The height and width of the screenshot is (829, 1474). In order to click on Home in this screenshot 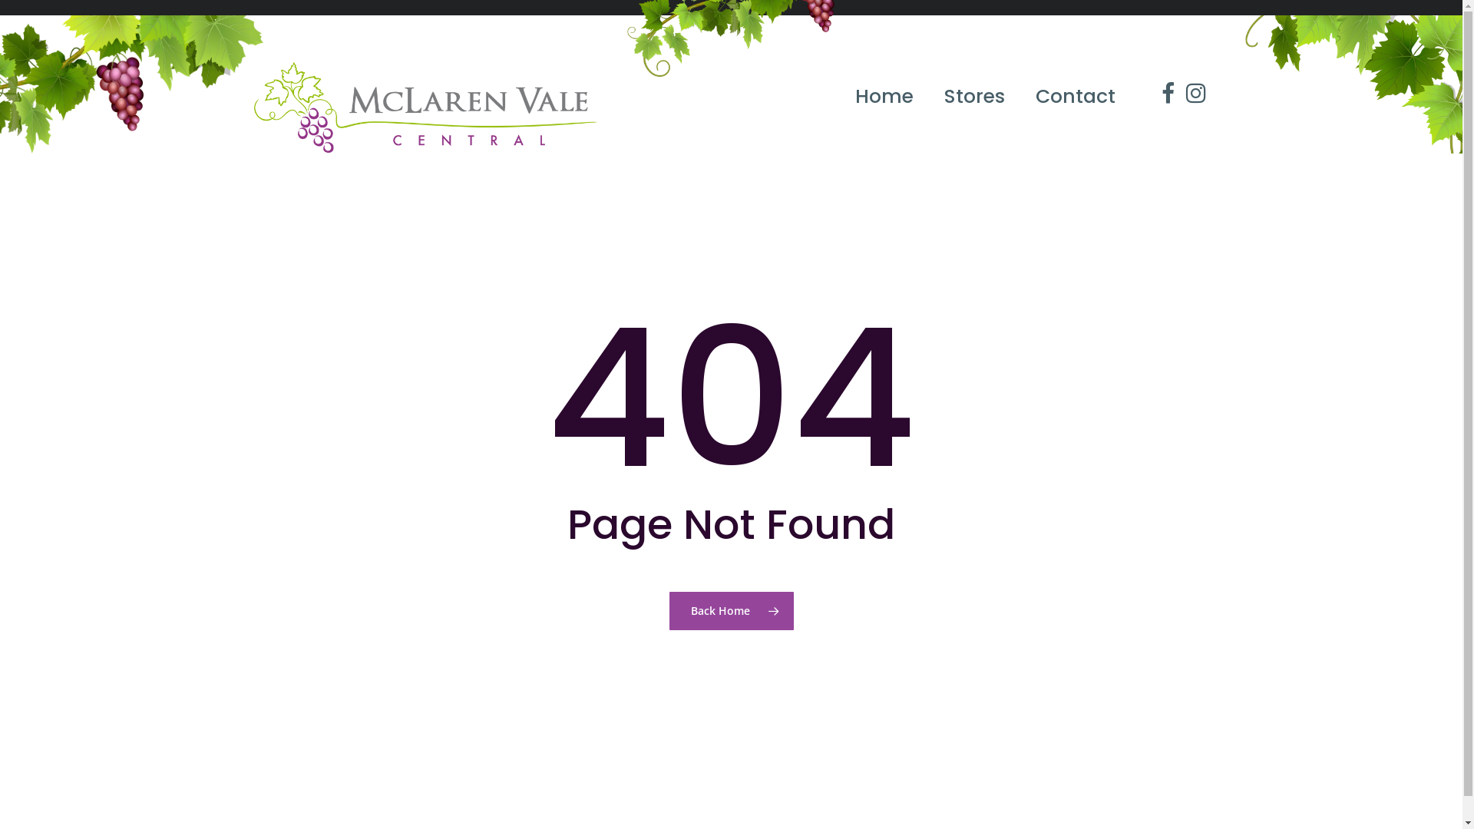, I will do `click(884, 89)`.